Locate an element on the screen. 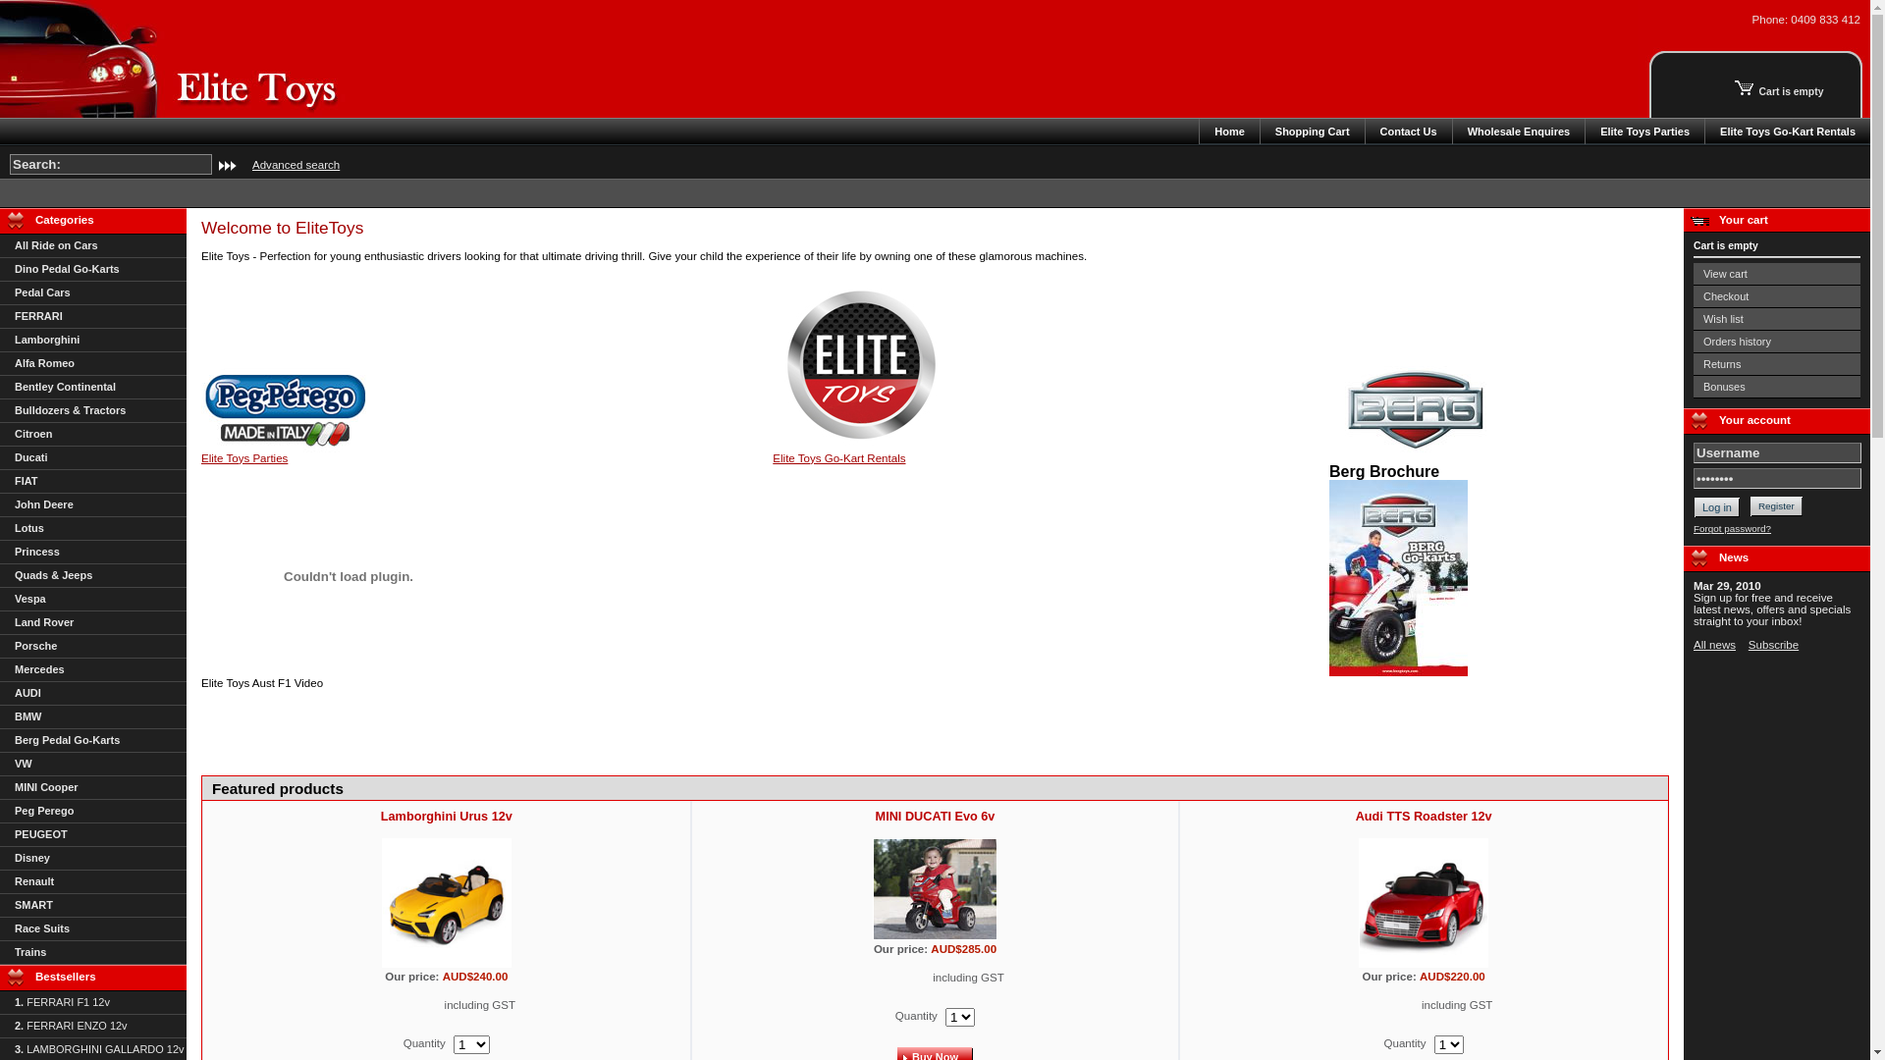 The image size is (1885, 1060). Elite Toys Go-Kart Rentals is located at coordinates (1788, 132).